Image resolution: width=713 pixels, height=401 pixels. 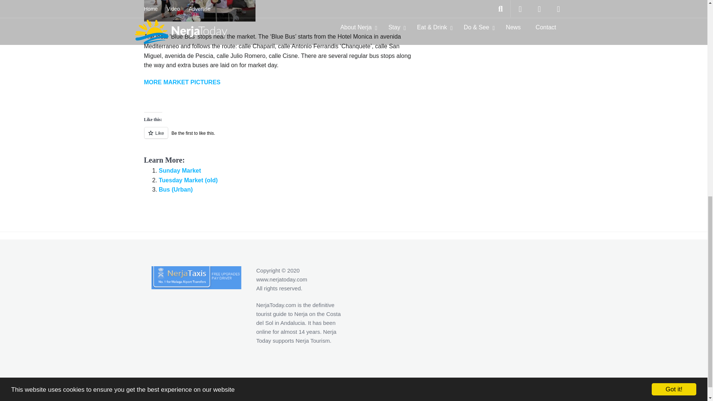 What do you see at coordinates (180, 170) in the screenshot?
I see `Sunday Market` at bounding box center [180, 170].